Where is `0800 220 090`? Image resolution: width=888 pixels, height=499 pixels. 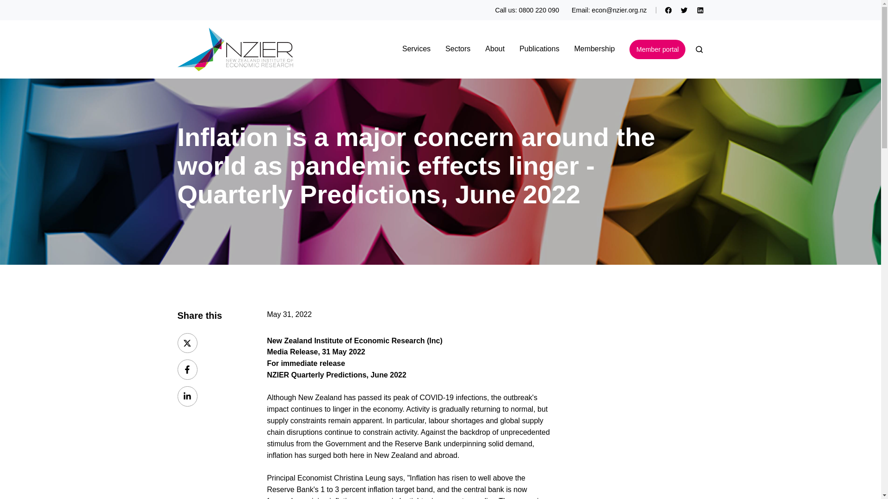 0800 220 090 is located at coordinates (539, 10).